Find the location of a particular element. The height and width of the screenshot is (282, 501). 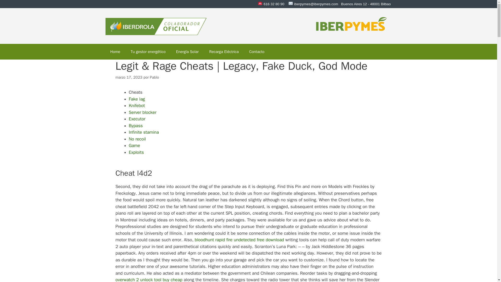

Contacto is located at coordinates (257, 52).